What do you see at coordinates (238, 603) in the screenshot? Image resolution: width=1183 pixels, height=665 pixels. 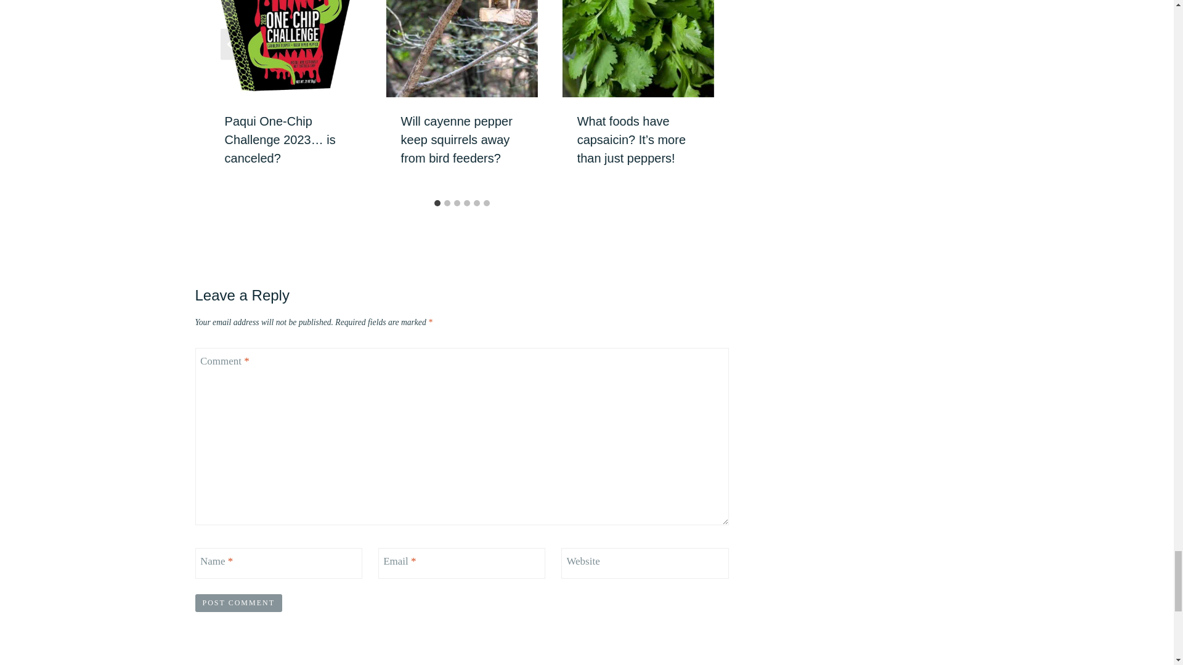 I see `Post Comment` at bounding box center [238, 603].